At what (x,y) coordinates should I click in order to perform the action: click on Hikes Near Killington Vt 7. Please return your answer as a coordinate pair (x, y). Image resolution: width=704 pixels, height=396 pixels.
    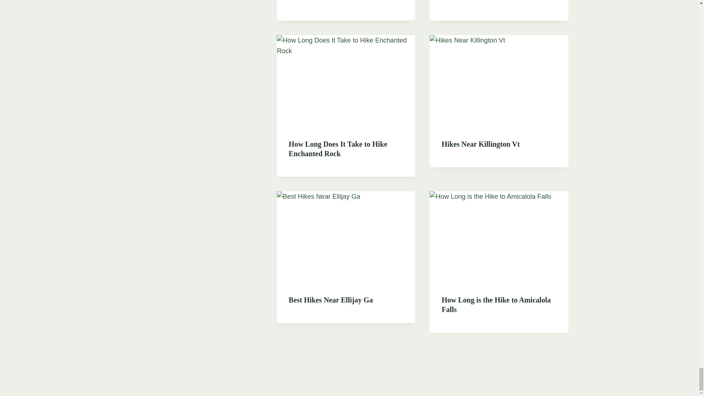
    Looking at the image, I should click on (499, 81).